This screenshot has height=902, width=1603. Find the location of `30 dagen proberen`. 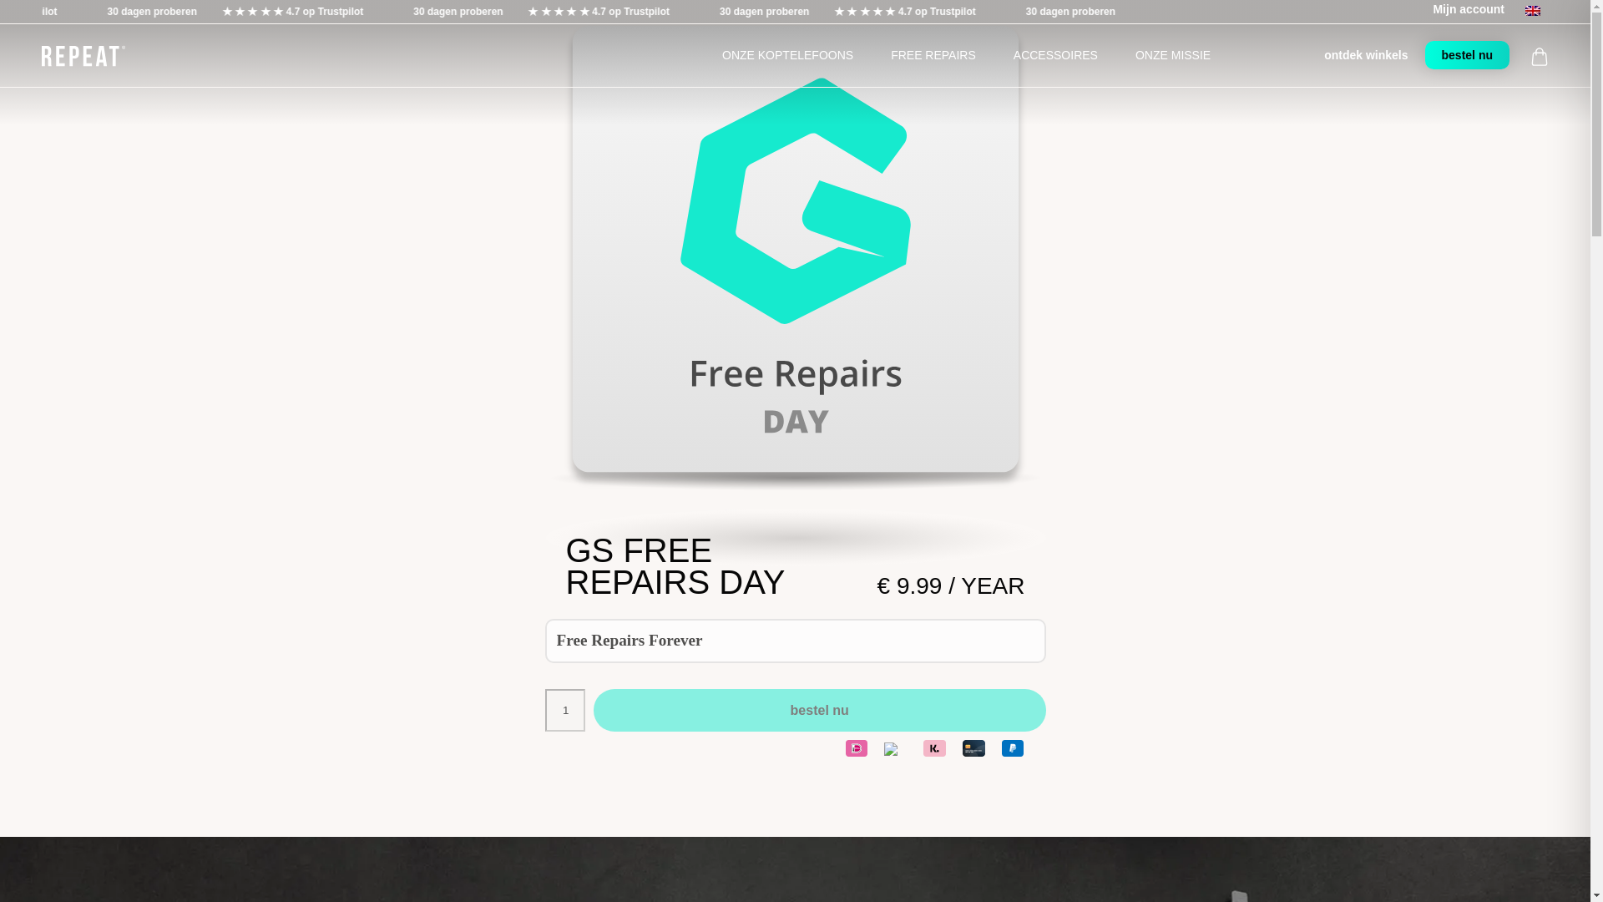

30 dagen proberen is located at coordinates (1125, 12).